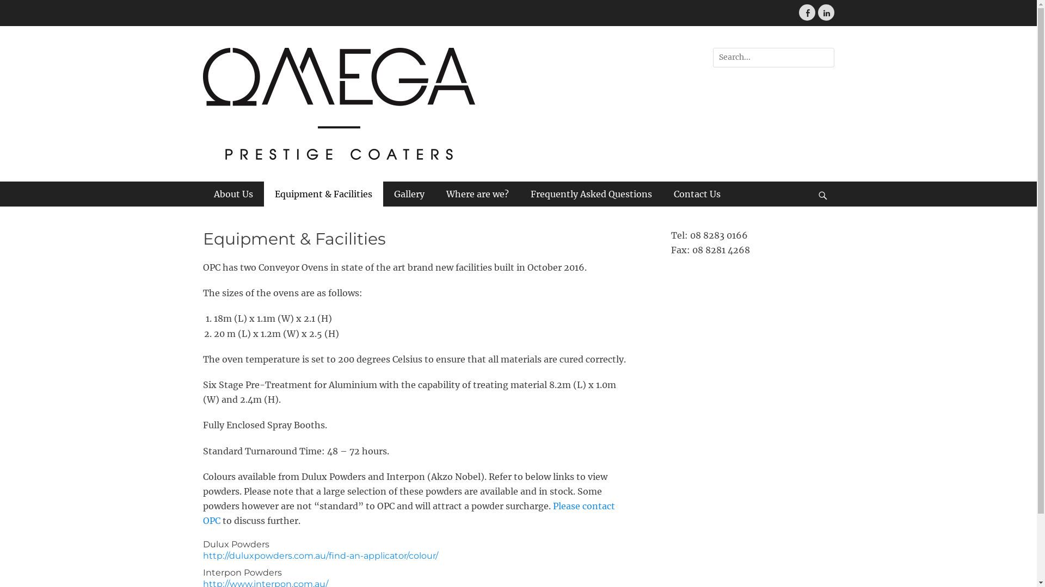  What do you see at coordinates (408, 513) in the screenshot?
I see `Please contact OPC` at bounding box center [408, 513].